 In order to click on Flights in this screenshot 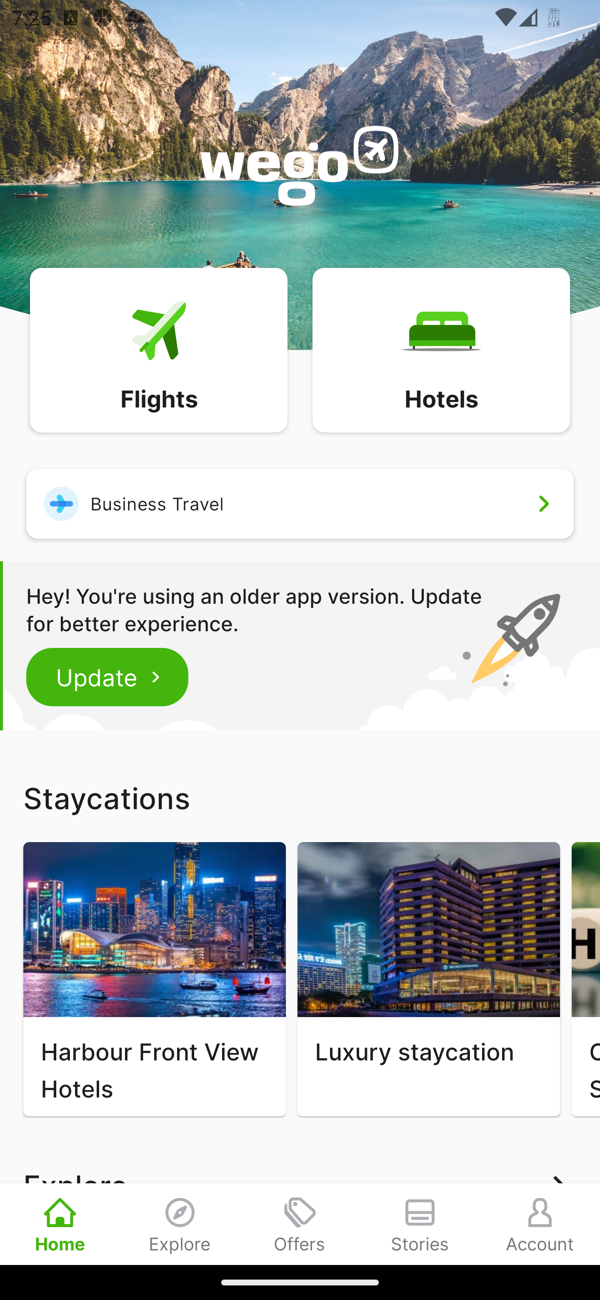, I will do `click(158, 349)`.